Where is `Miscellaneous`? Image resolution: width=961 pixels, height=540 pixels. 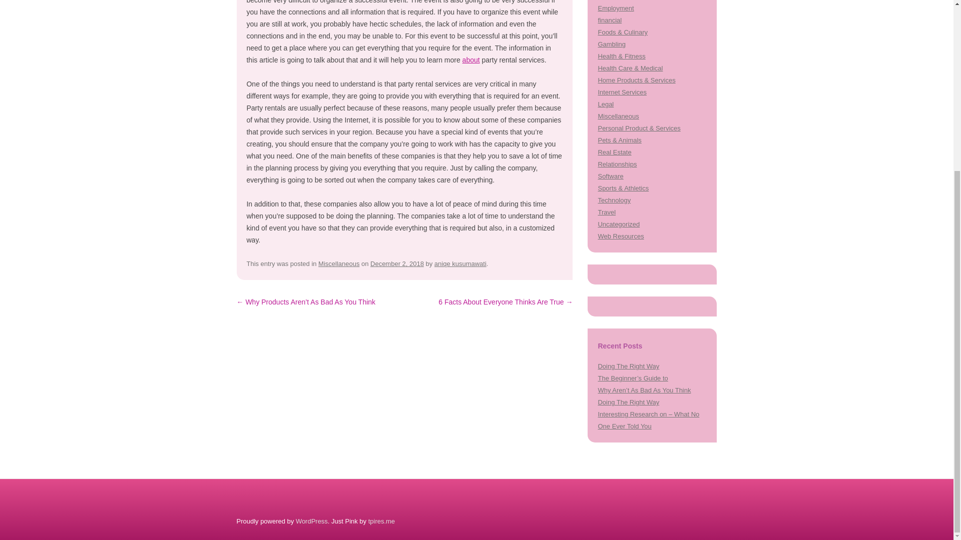 Miscellaneous is located at coordinates (338, 263).